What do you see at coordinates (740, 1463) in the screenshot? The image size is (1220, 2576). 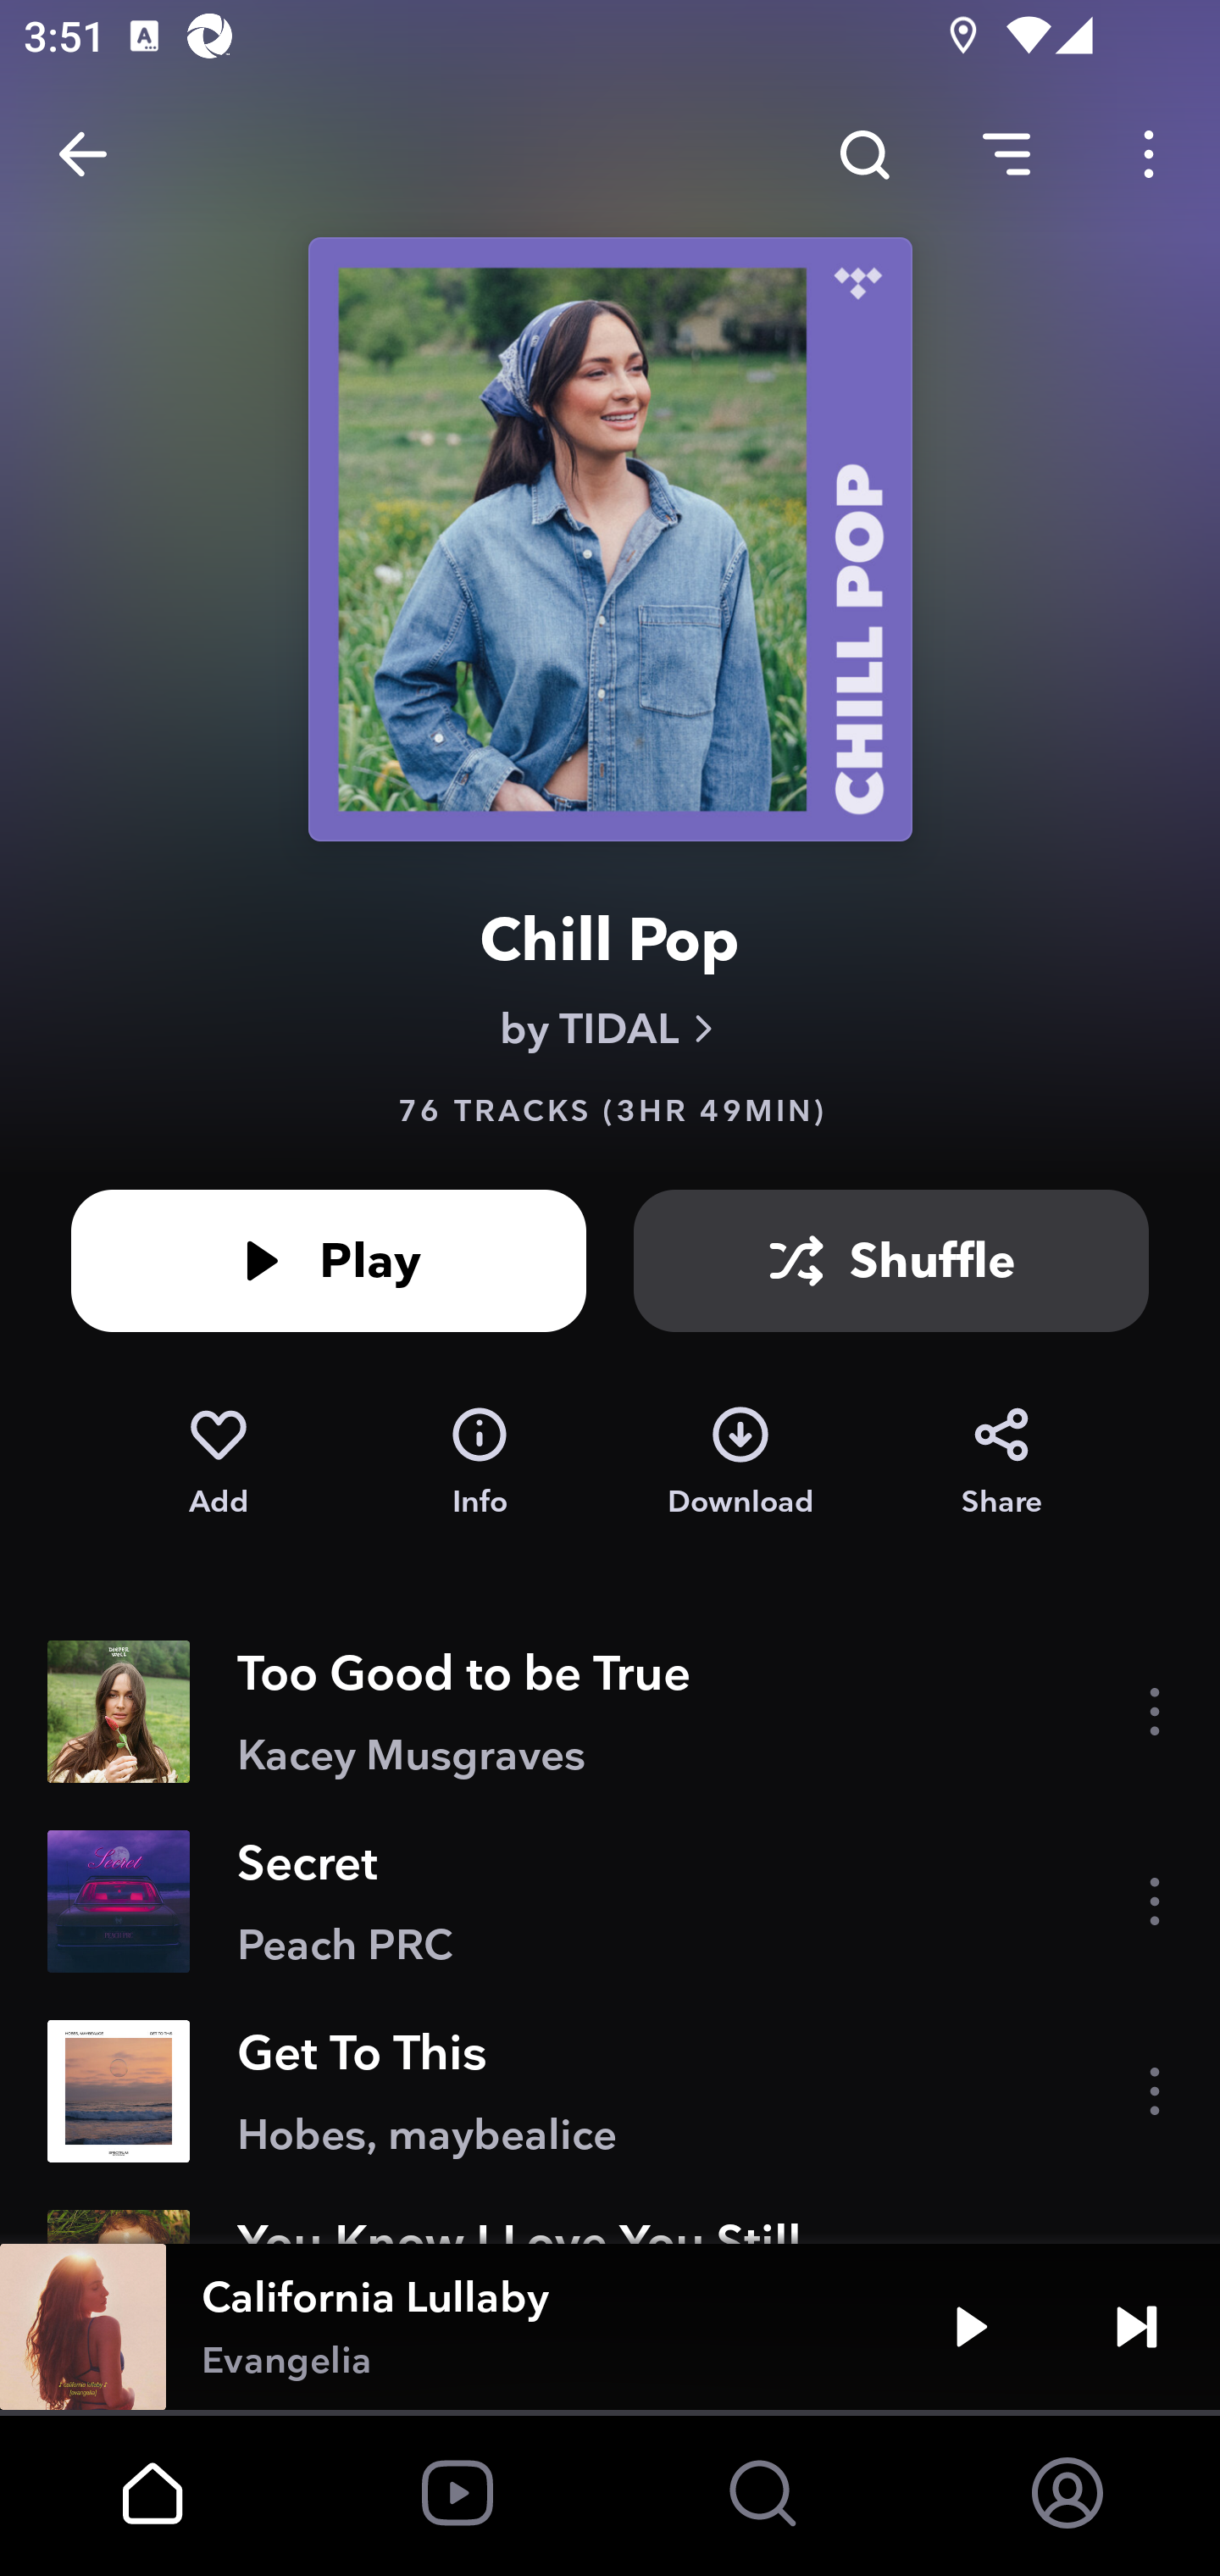 I see `Download` at bounding box center [740, 1463].